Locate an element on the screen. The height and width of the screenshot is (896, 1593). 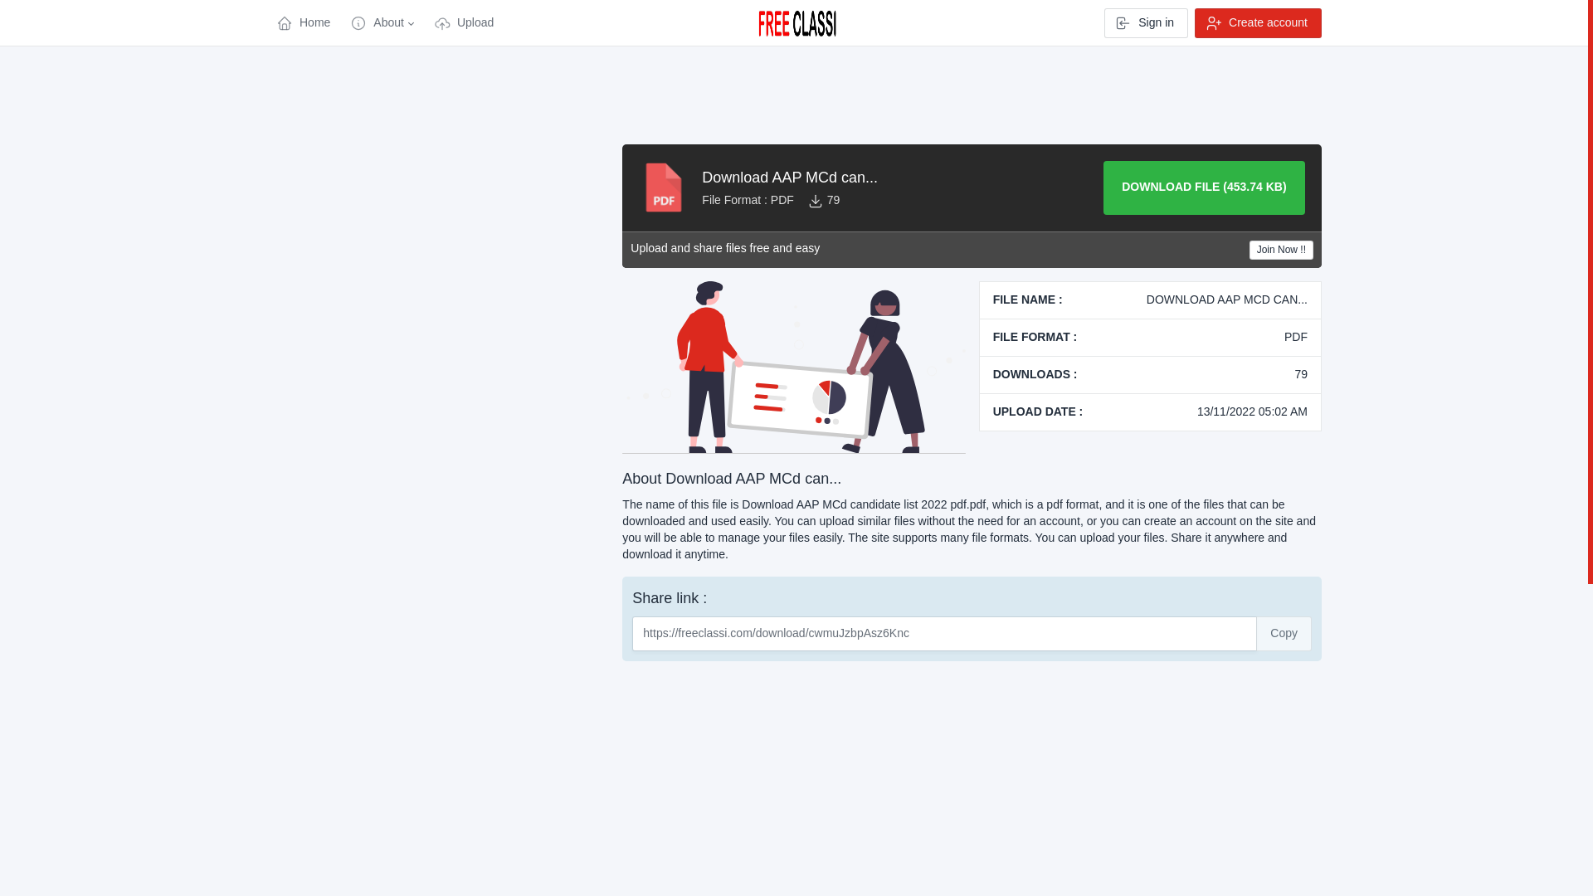
Sign in is located at coordinates (1146, 23).